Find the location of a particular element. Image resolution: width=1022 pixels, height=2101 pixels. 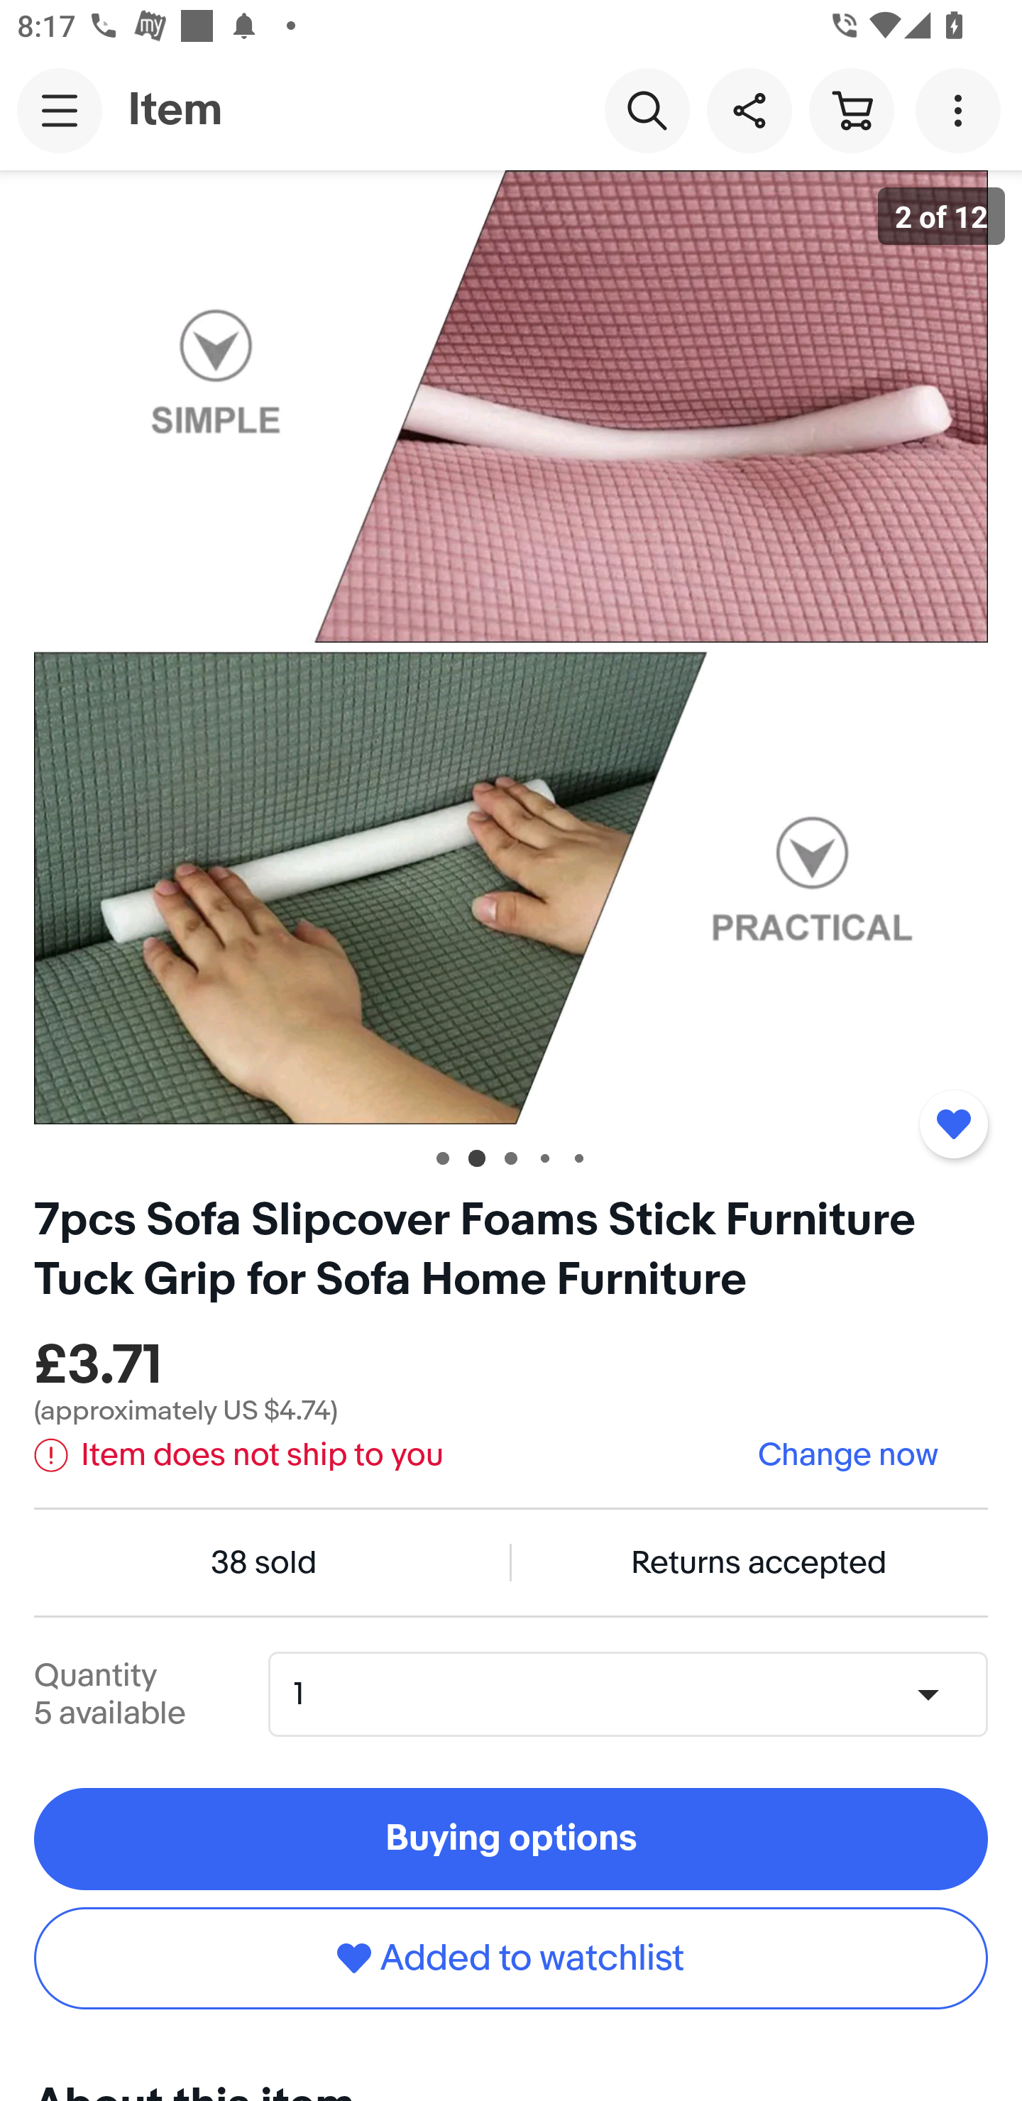

Main navigation, open is located at coordinates (60, 110).